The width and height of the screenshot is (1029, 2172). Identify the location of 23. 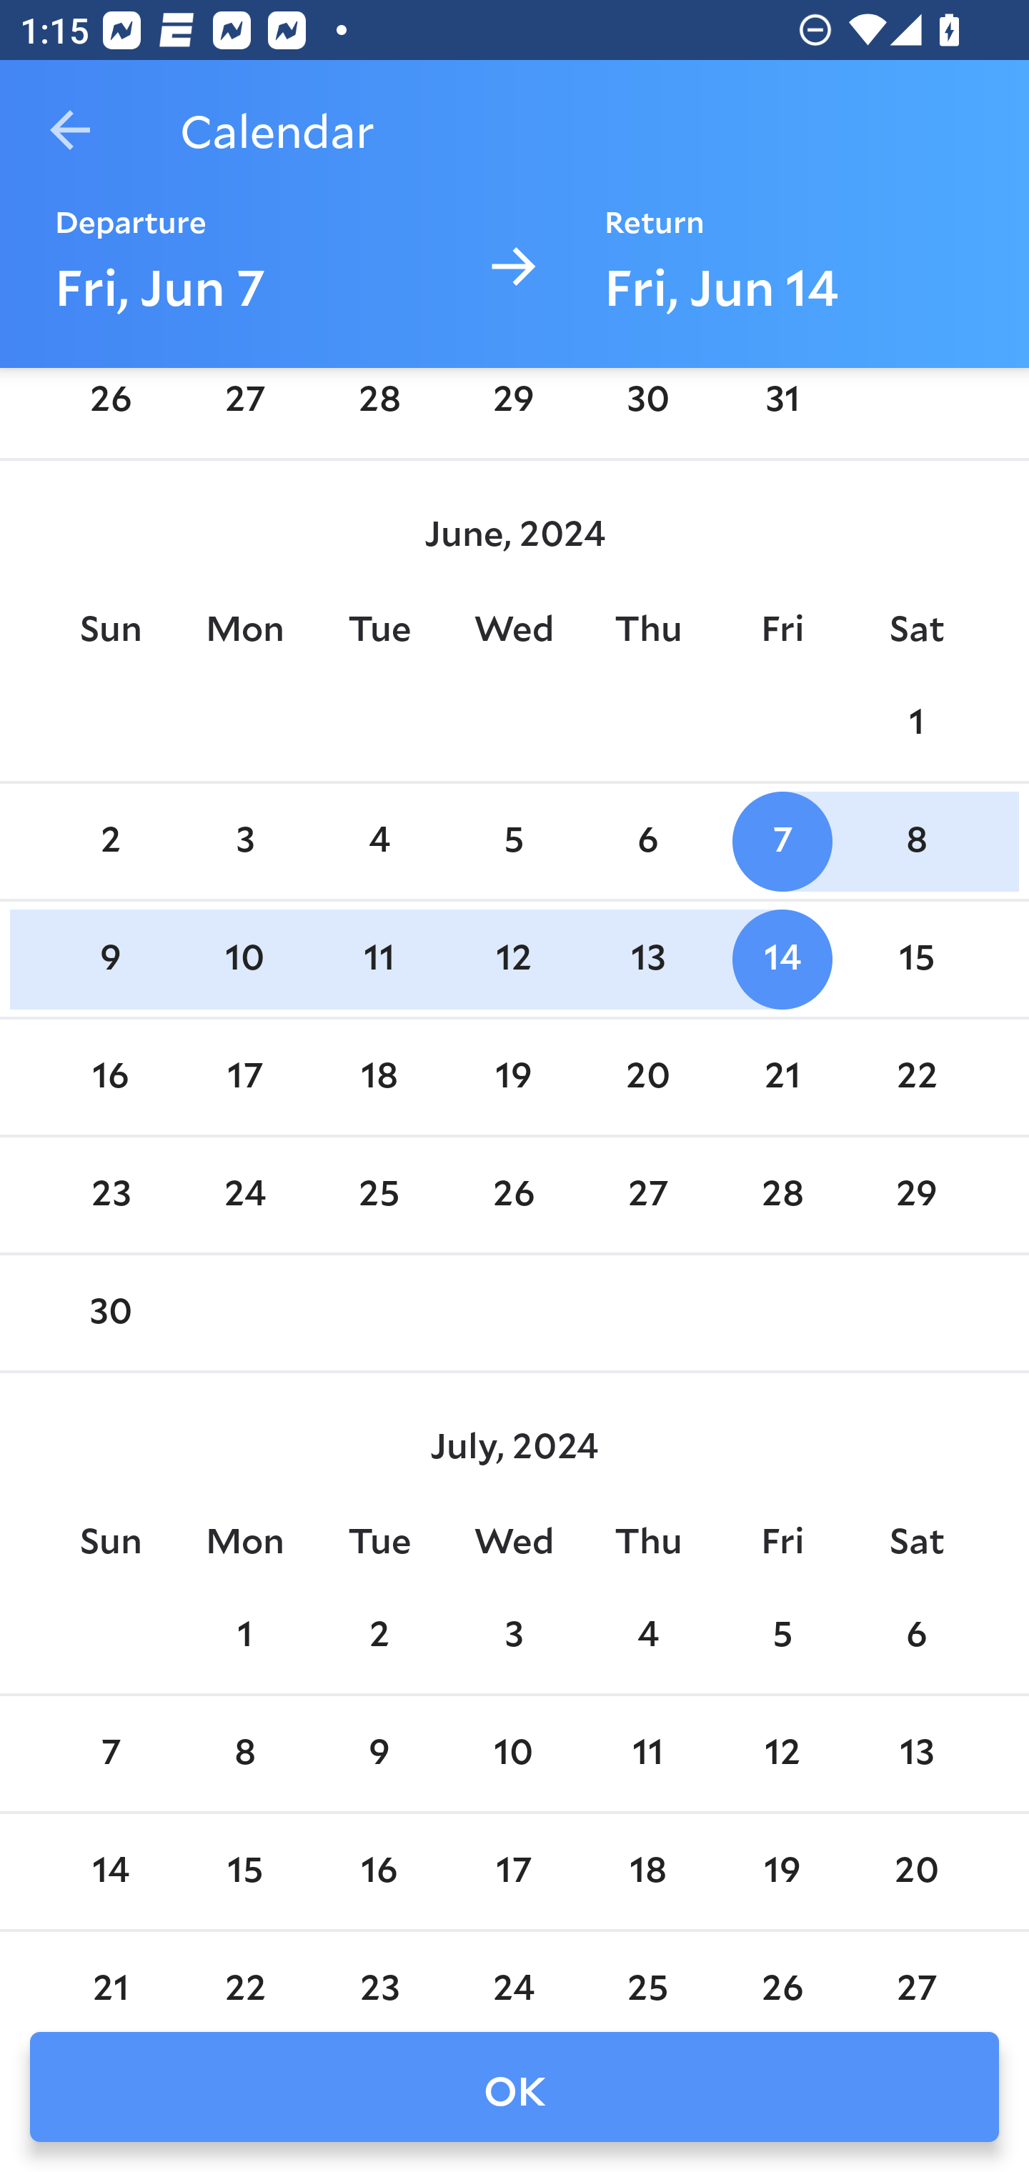
(110, 1195).